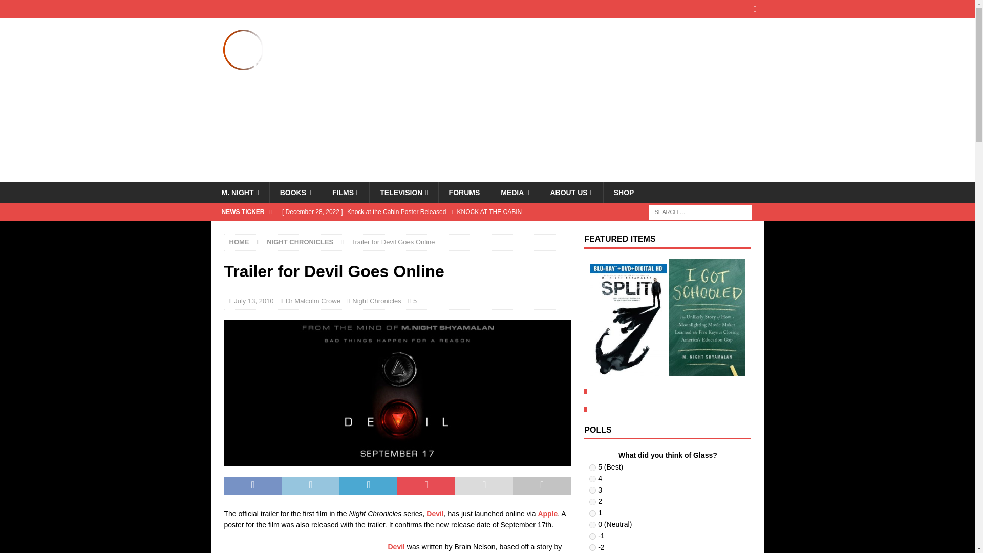 The image size is (983, 553). What do you see at coordinates (592, 525) in the screenshot?
I see `107` at bounding box center [592, 525].